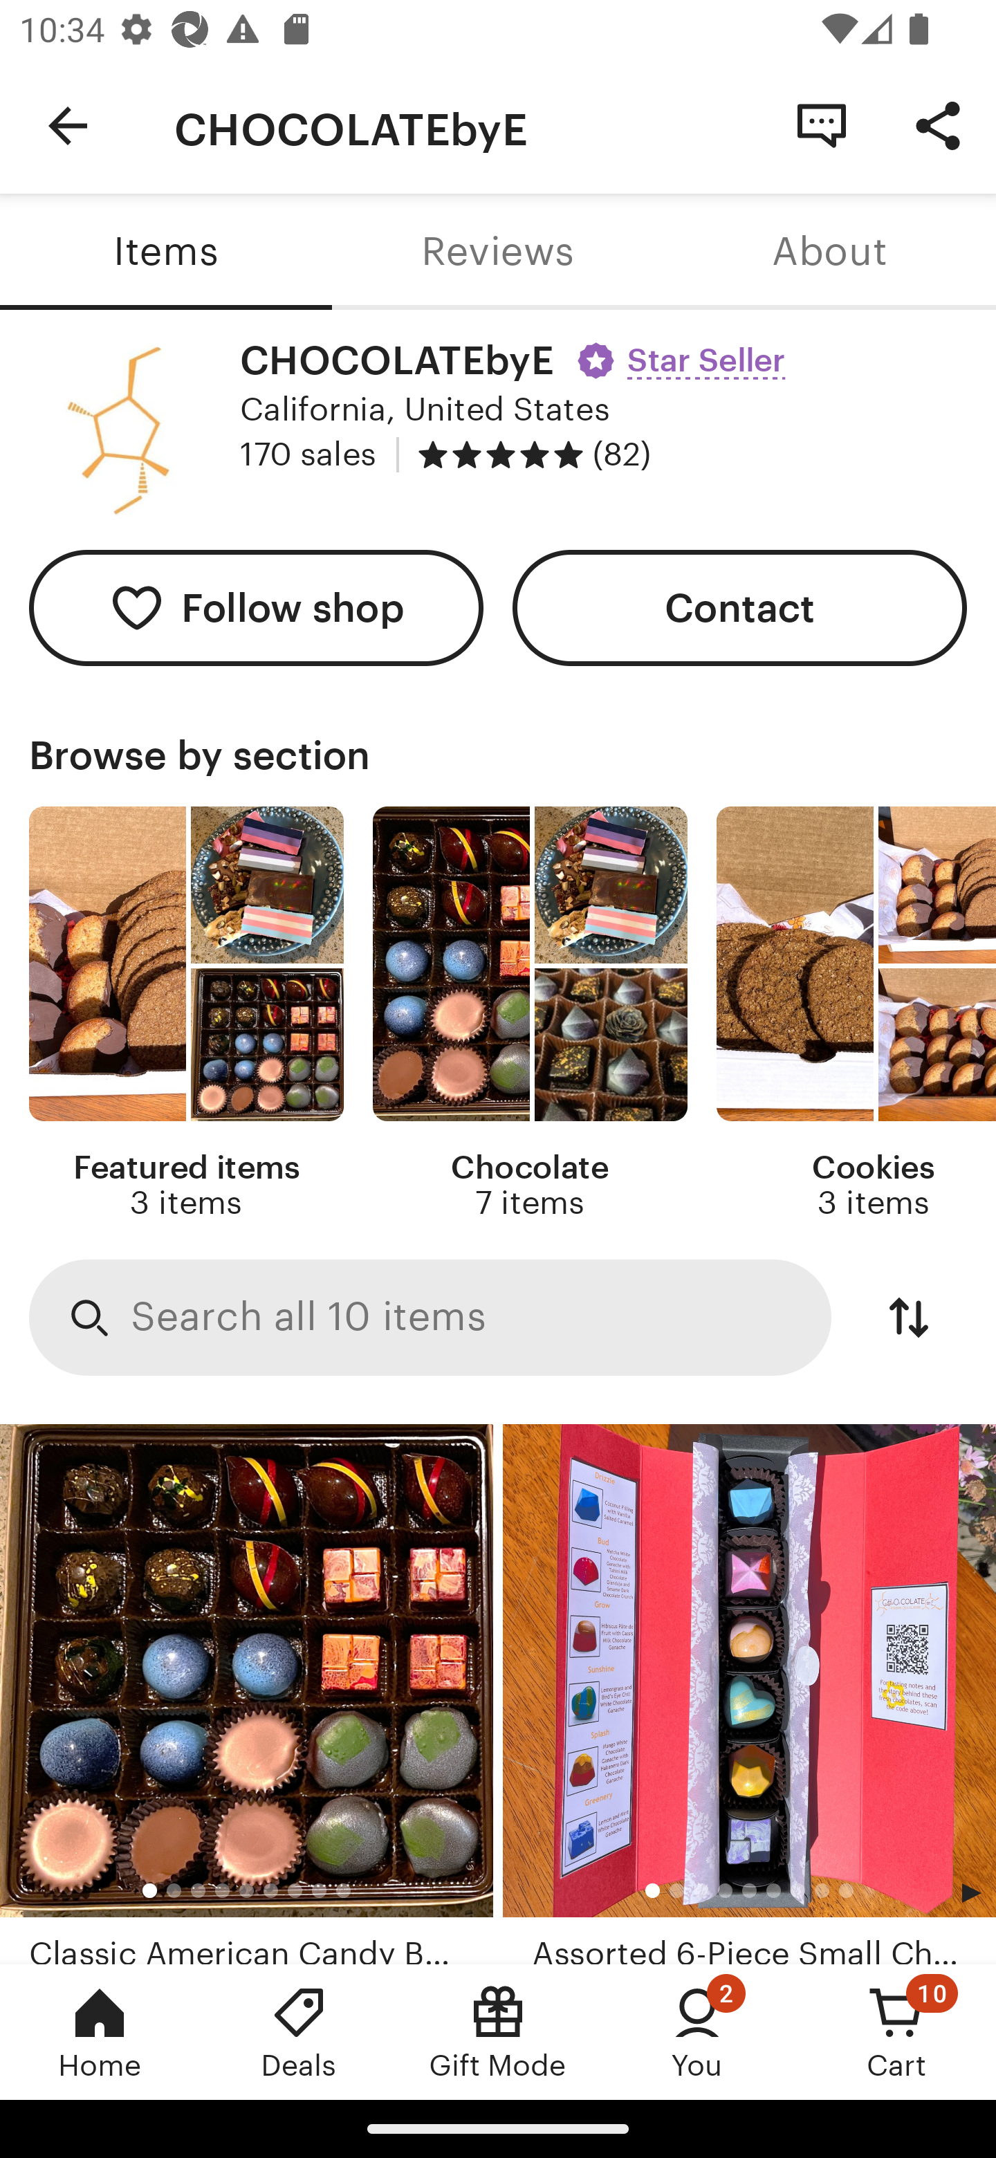 The height and width of the screenshot is (2158, 996). I want to click on Reviews, so click(498, 252).